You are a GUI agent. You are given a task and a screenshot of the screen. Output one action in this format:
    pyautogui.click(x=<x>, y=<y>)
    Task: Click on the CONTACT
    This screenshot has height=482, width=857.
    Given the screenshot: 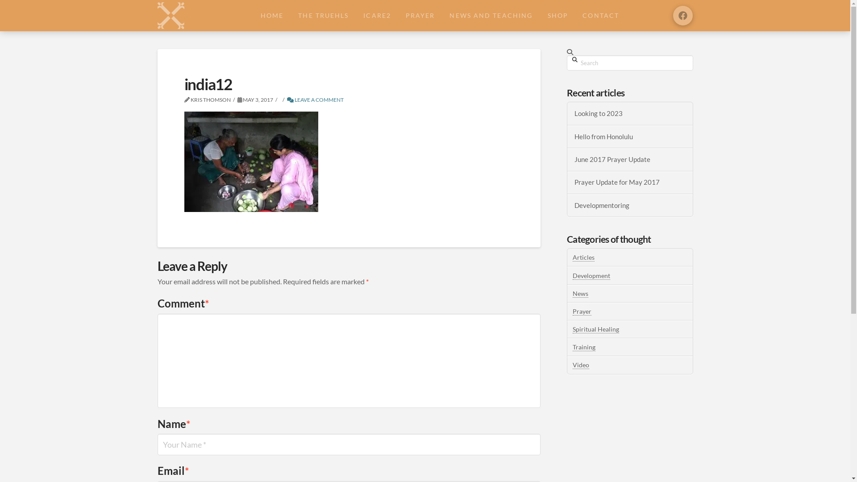 What is the action you would take?
    pyautogui.click(x=601, y=16)
    